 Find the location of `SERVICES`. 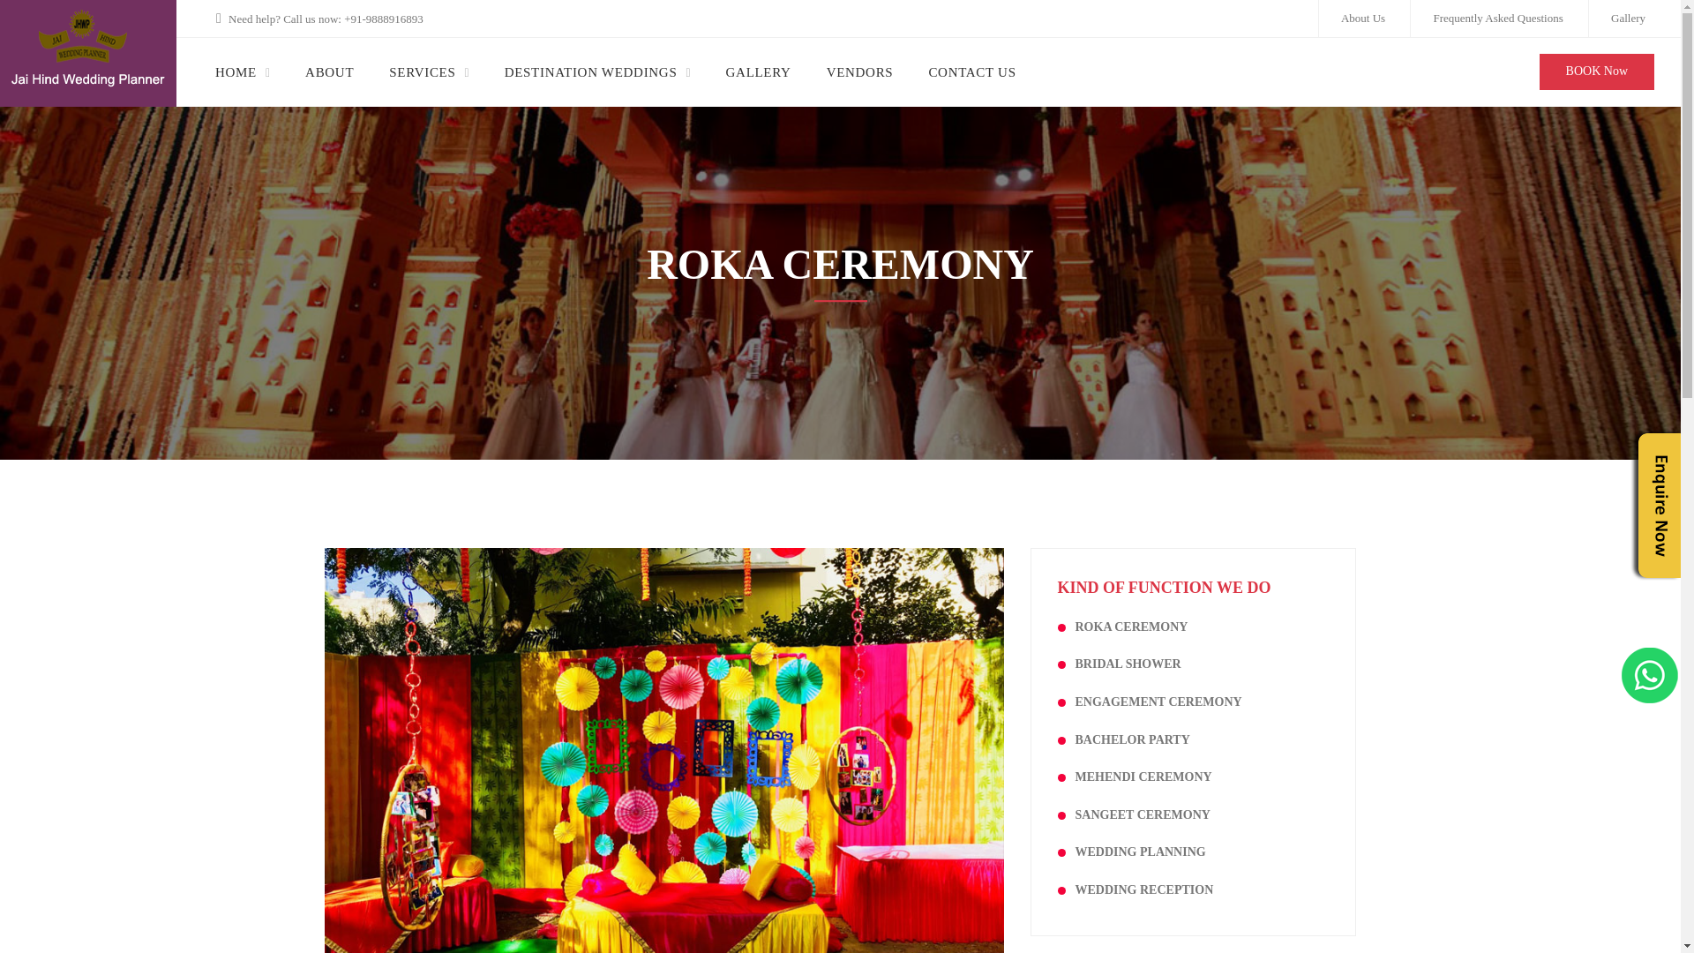

SERVICES is located at coordinates (422, 71).